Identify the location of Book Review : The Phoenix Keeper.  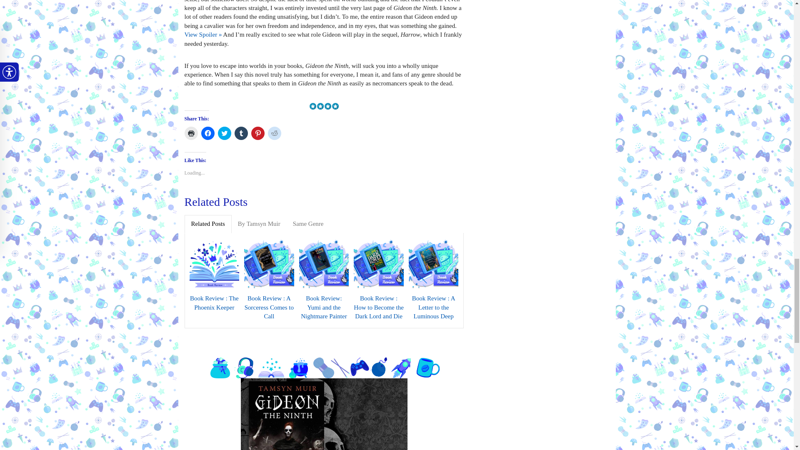
(214, 302).